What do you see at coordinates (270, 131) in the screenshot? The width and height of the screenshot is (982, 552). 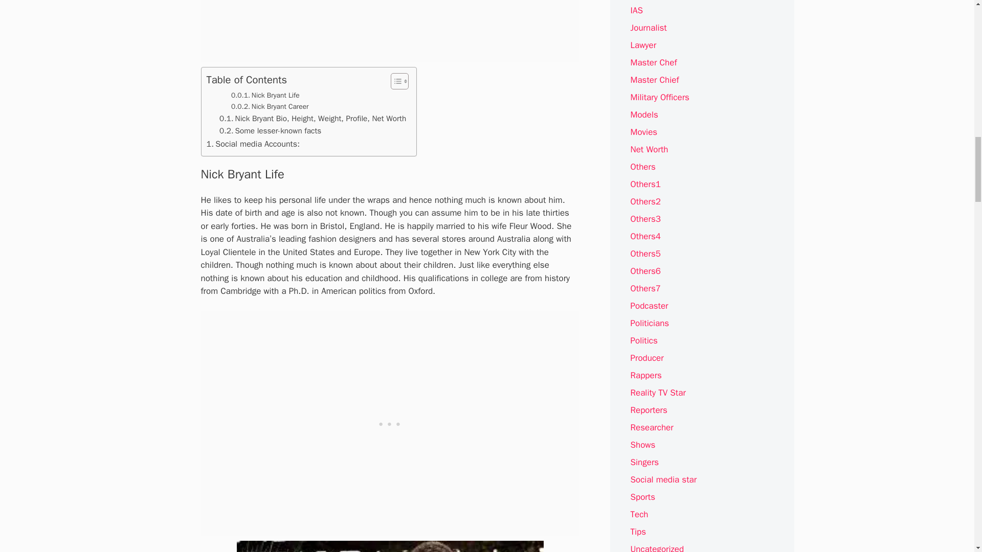 I see `Some lesser-known facts` at bounding box center [270, 131].